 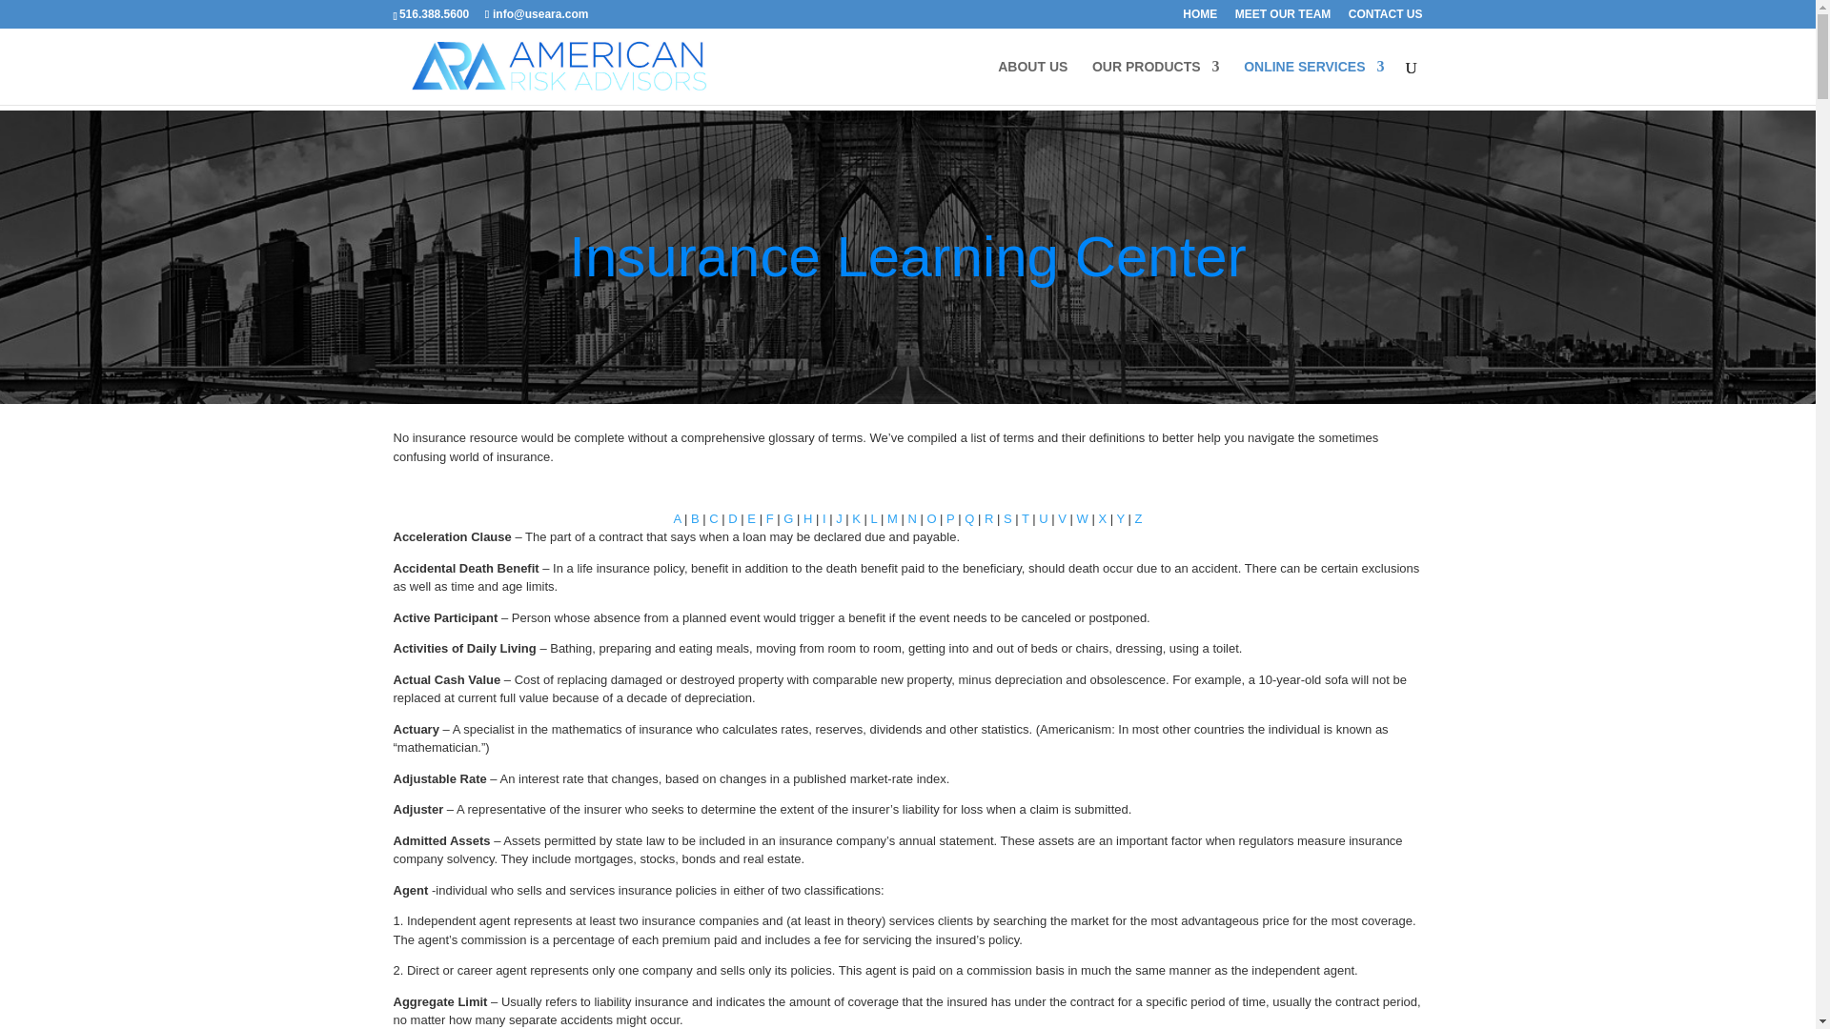 What do you see at coordinates (1031, 82) in the screenshot?
I see `ABOUT US` at bounding box center [1031, 82].